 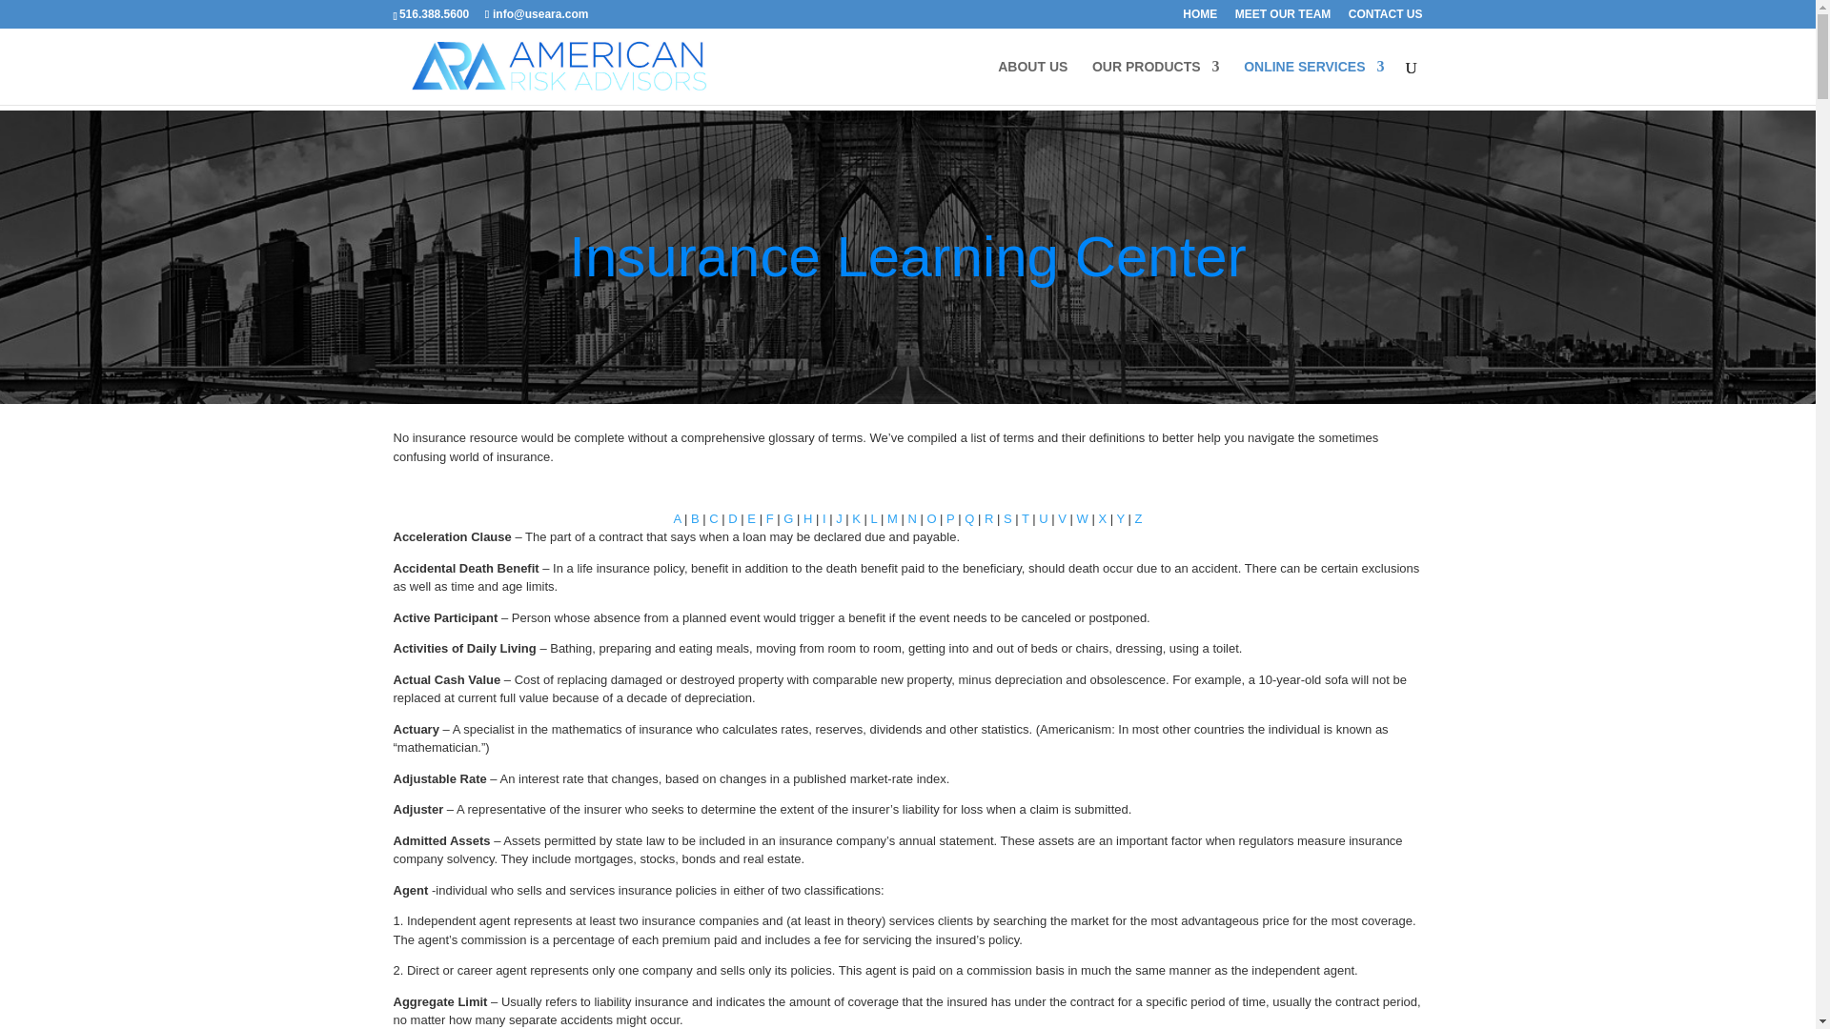 What do you see at coordinates (1031, 82) in the screenshot?
I see `ABOUT US` at bounding box center [1031, 82].